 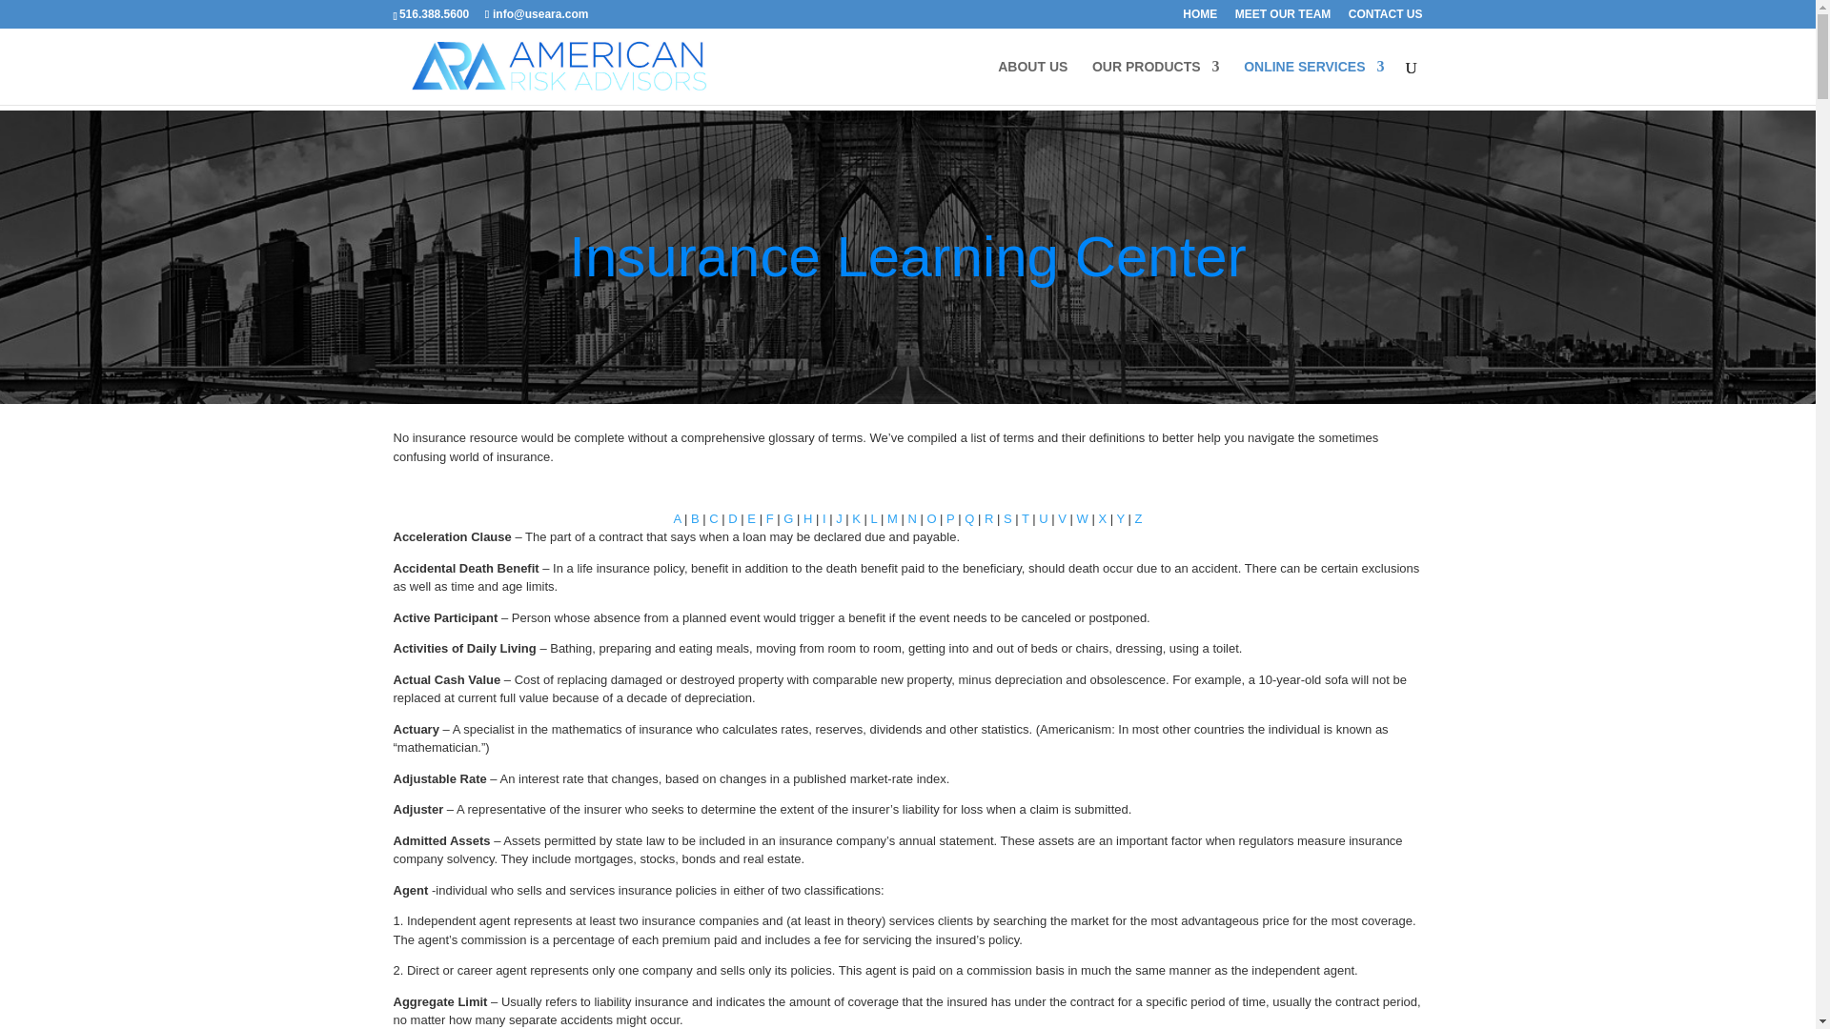 What do you see at coordinates (1031, 82) in the screenshot?
I see `ABOUT US` at bounding box center [1031, 82].